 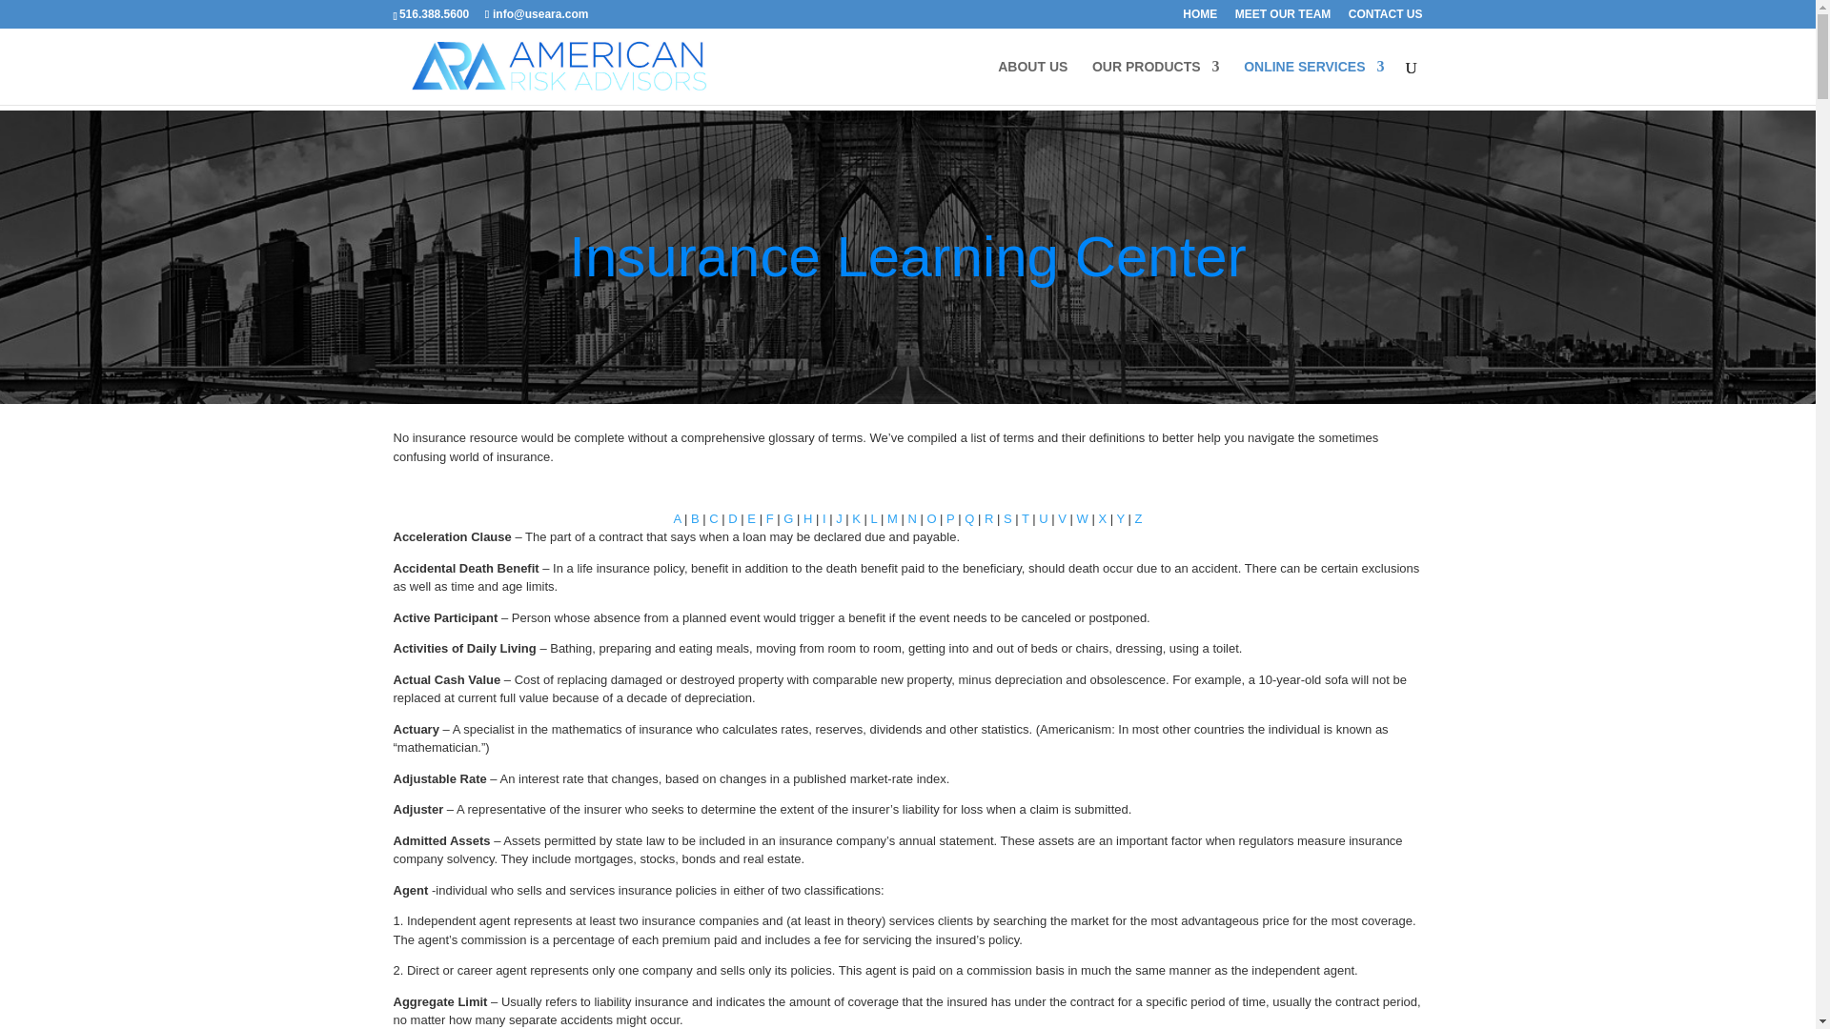 What do you see at coordinates (1031, 82) in the screenshot?
I see `ABOUT US` at bounding box center [1031, 82].